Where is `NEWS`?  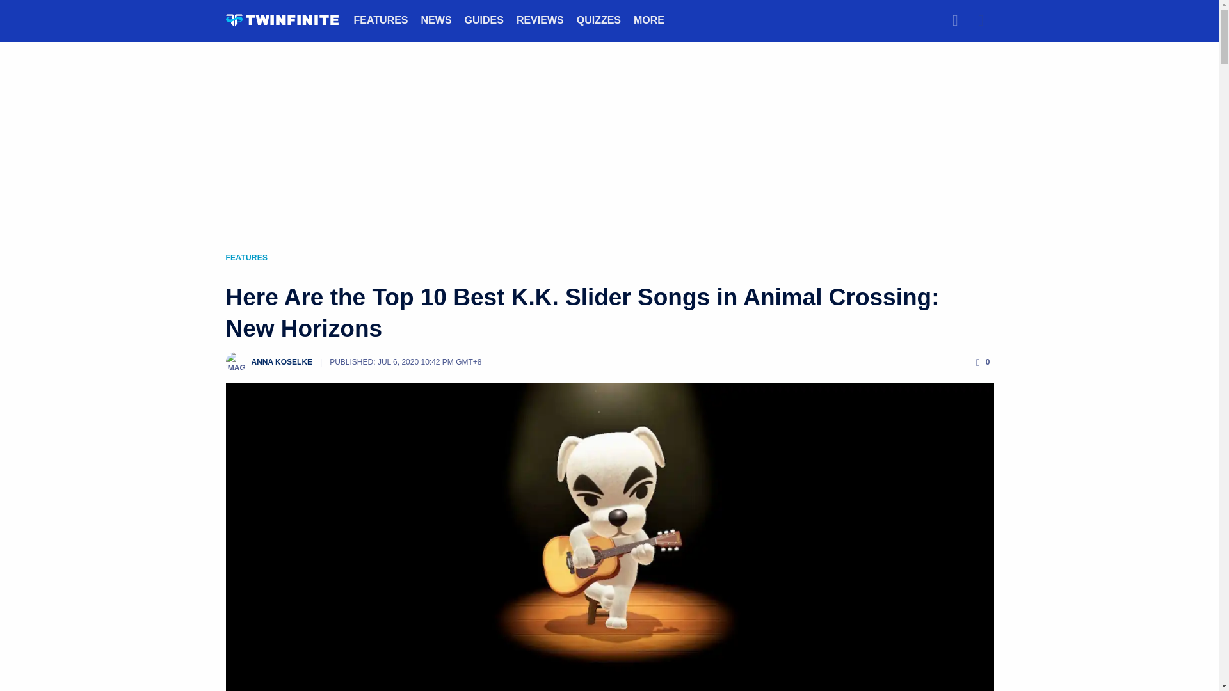
NEWS is located at coordinates (437, 19).